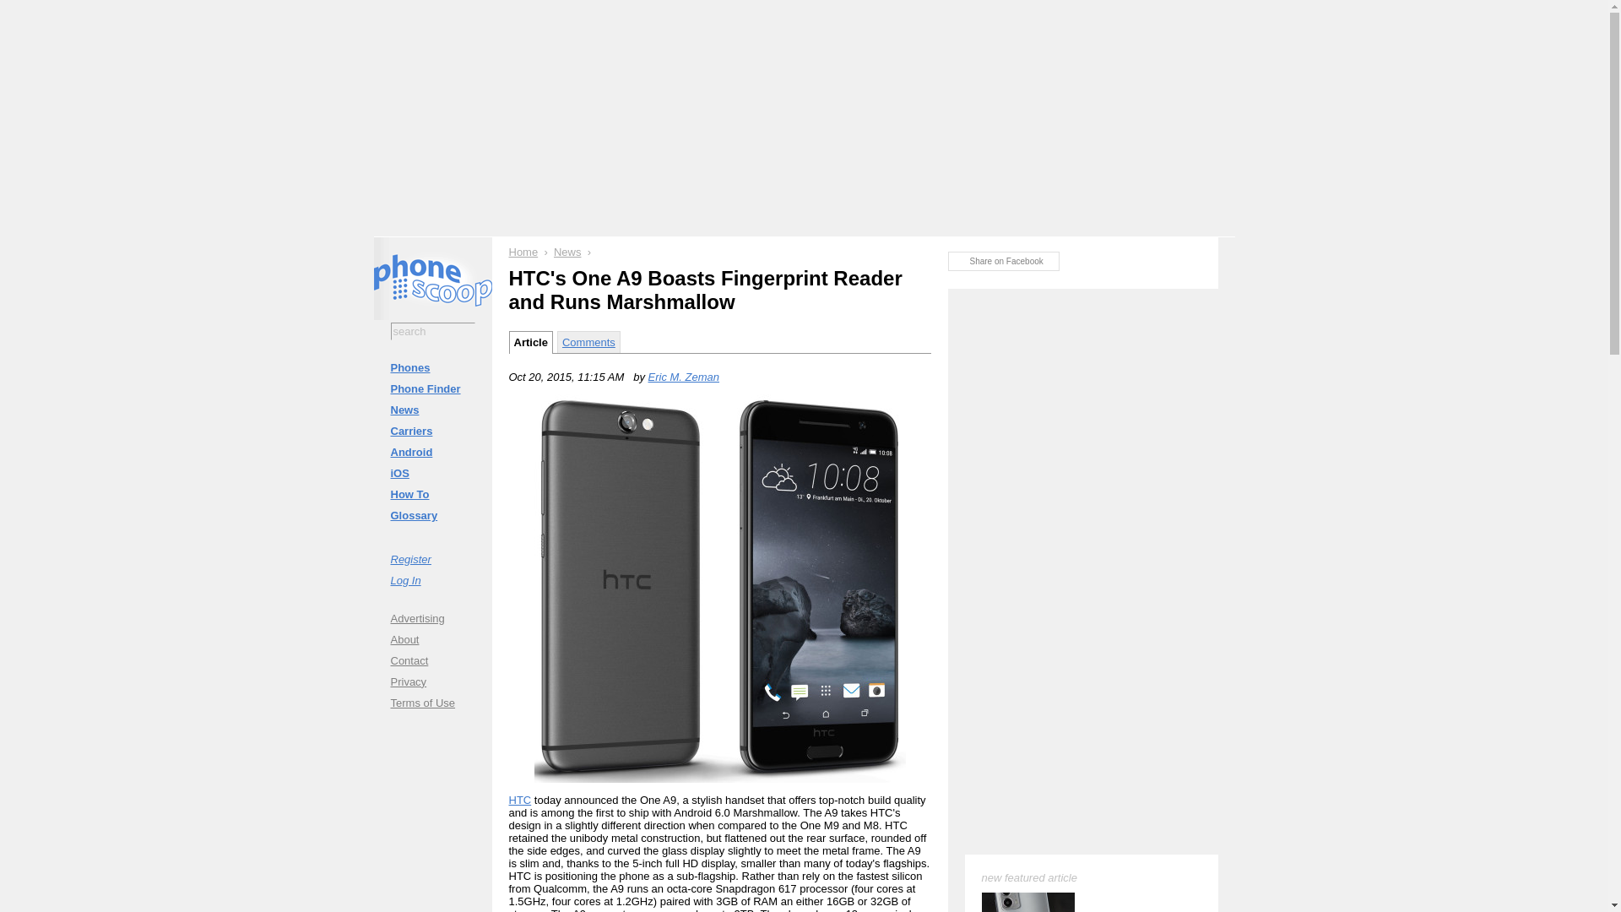 The width and height of the screenshot is (1621, 912). What do you see at coordinates (431, 703) in the screenshot?
I see `Terms of Use` at bounding box center [431, 703].